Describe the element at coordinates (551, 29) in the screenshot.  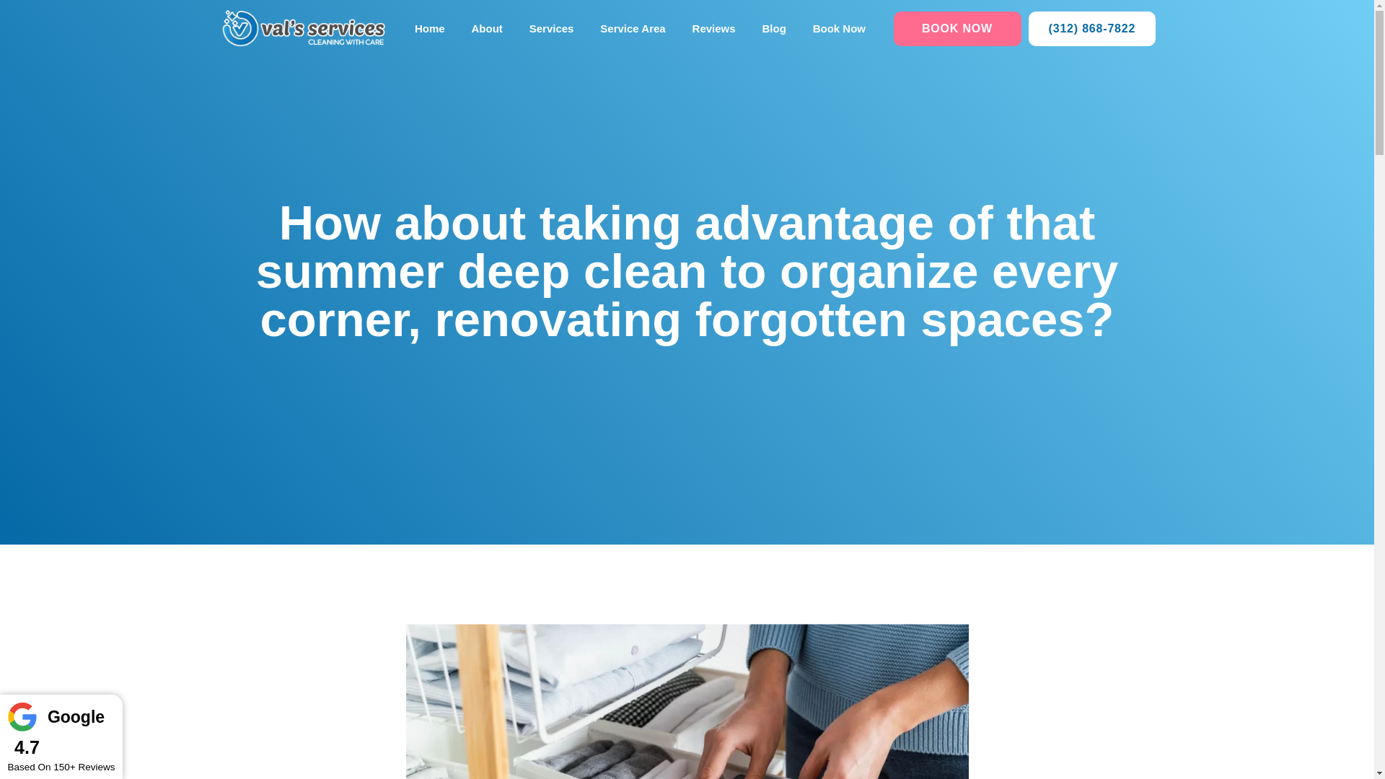
I see `Services` at that location.